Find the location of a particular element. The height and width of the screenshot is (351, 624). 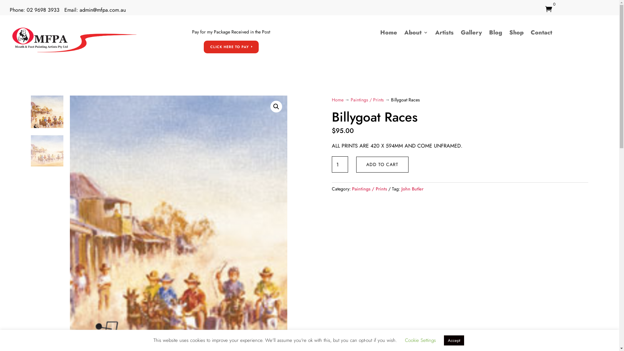

Paintings / Prints is located at coordinates (370, 189).